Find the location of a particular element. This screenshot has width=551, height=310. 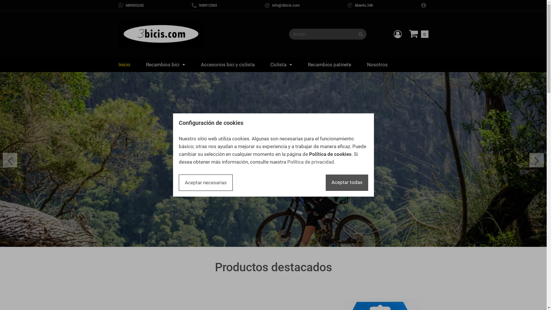

Inicio is located at coordinates (124, 65).